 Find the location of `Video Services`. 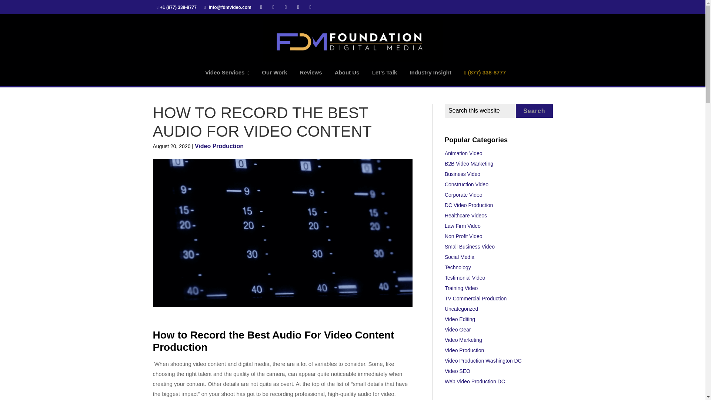

Video Services is located at coordinates (227, 73).